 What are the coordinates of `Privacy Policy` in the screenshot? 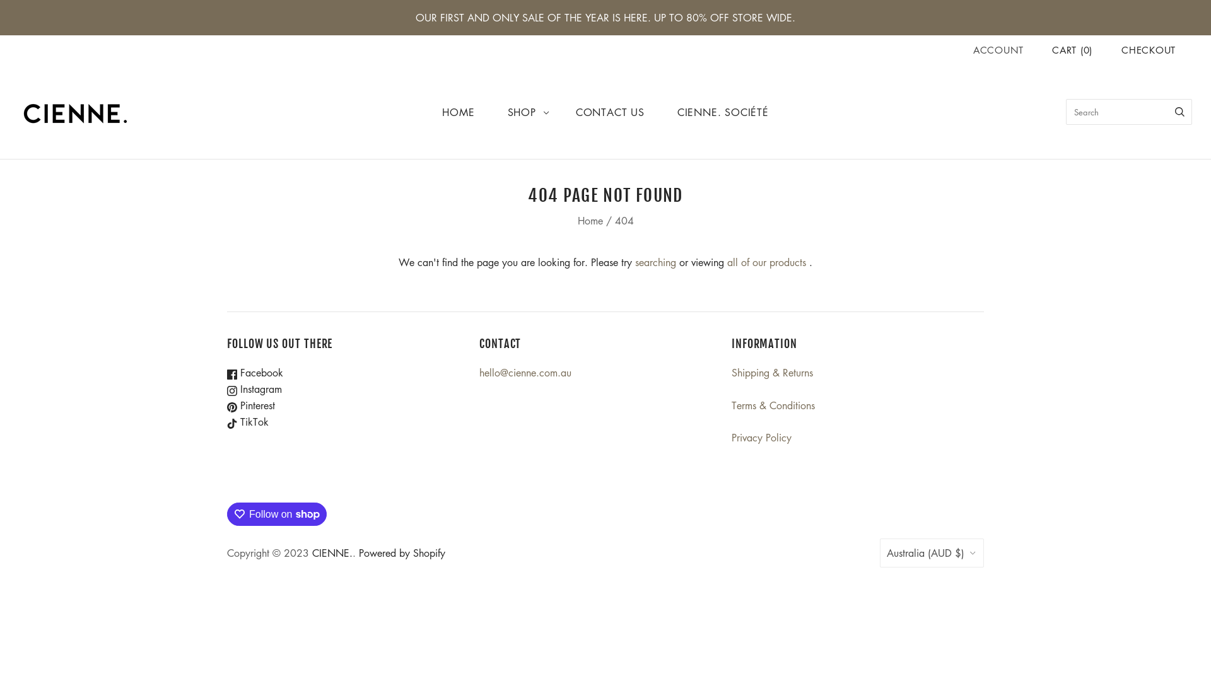 It's located at (762, 438).